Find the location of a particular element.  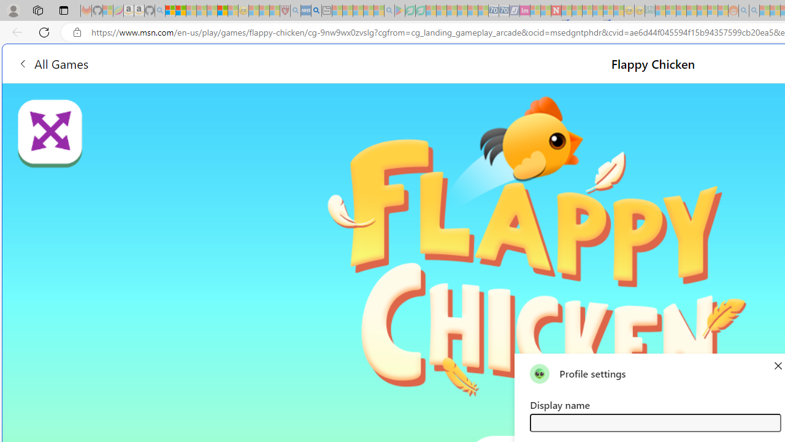

Utah sues federal government - Search - Sleeping is located at coordinates (754, 11).